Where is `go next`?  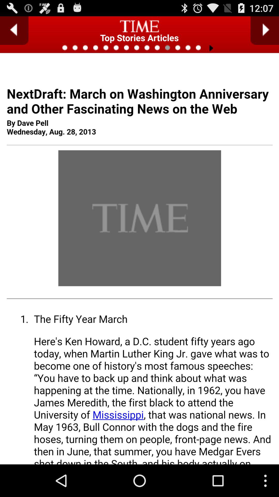 go next is located at coordinates (265, 31).